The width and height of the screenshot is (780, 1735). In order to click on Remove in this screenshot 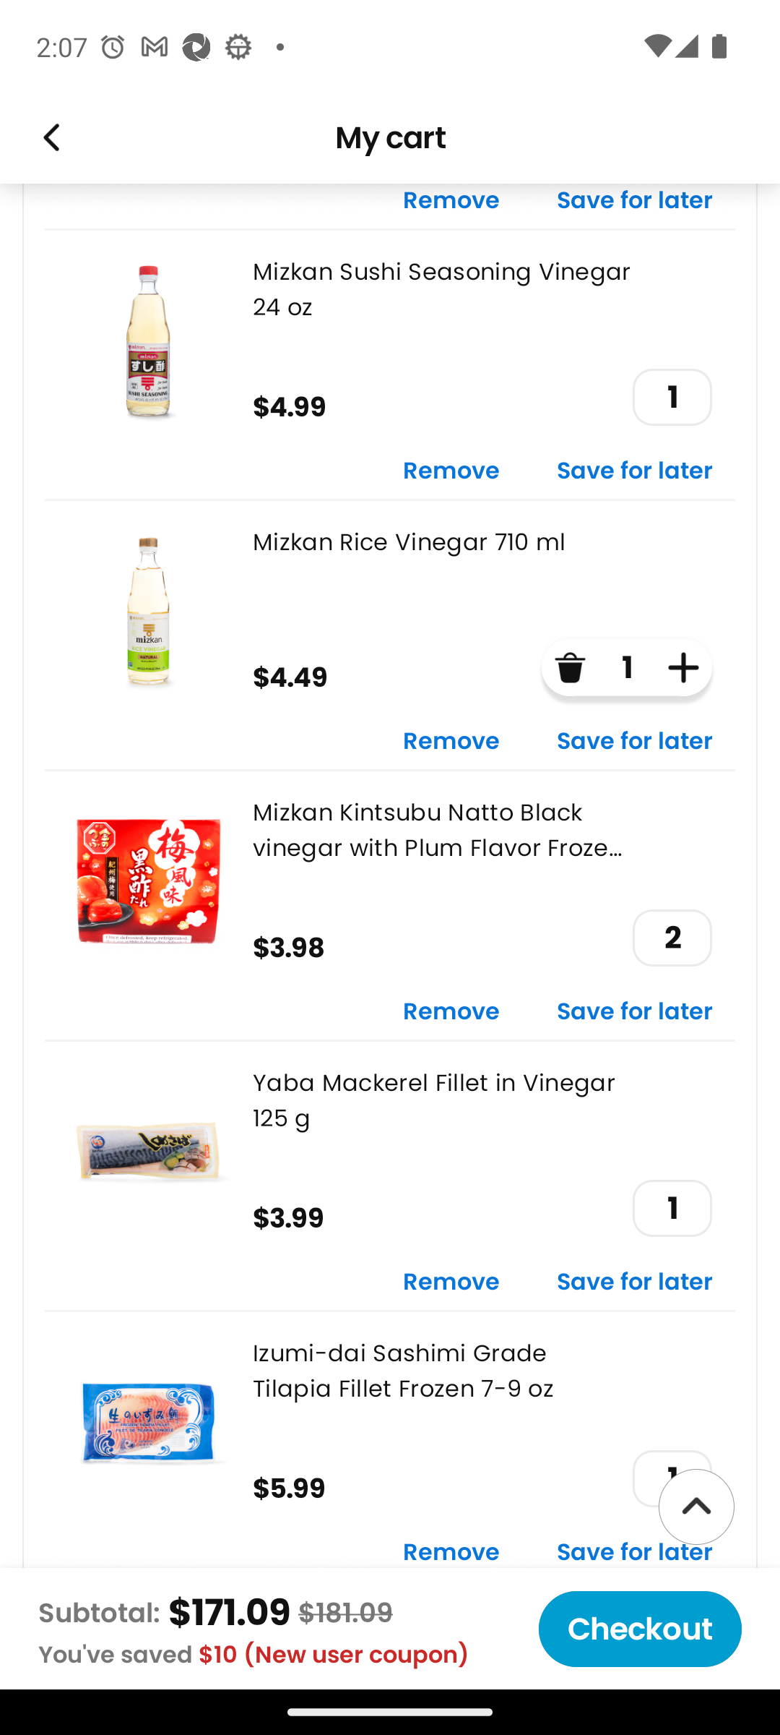, I will do `click(451, 1554)`.